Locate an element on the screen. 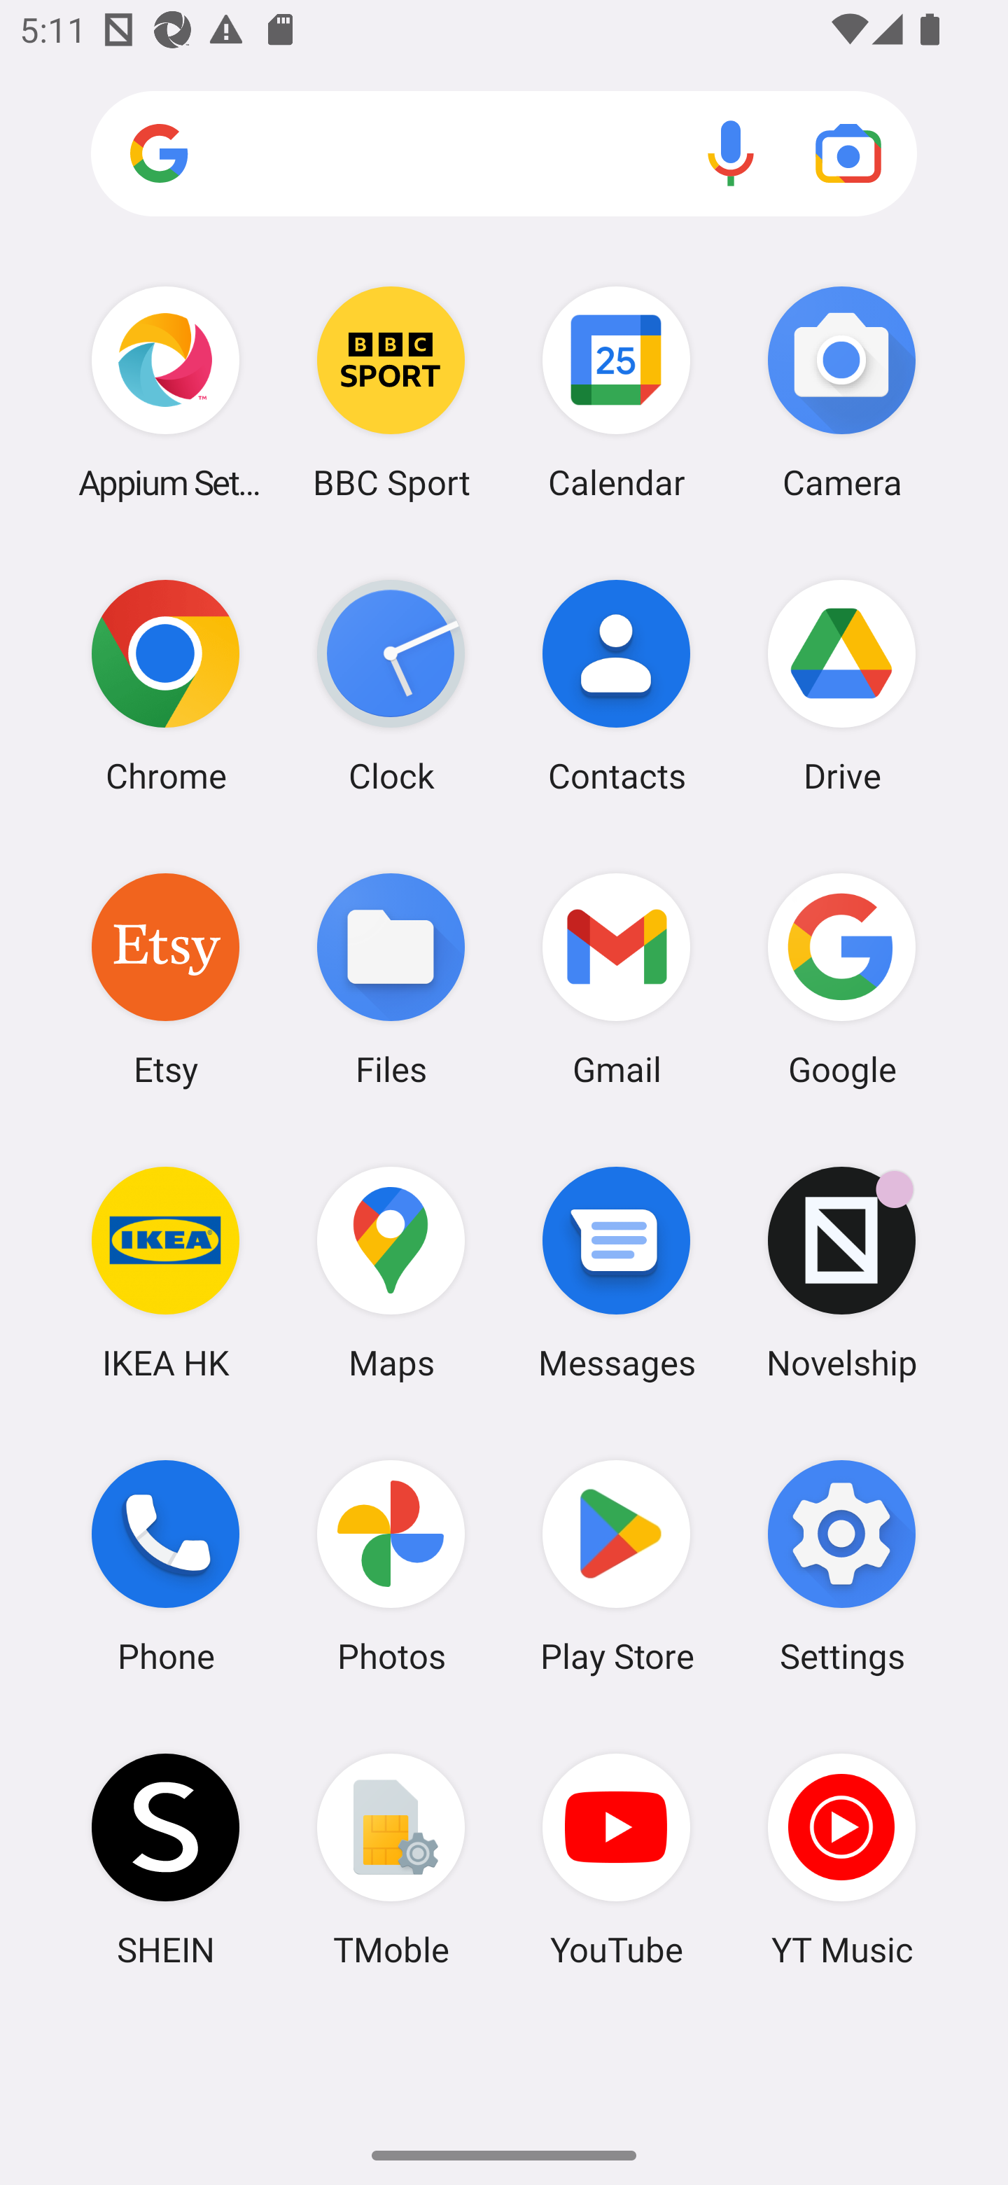 The image size is (1008, 2185). Etsy is located at coordinates (165, 978).